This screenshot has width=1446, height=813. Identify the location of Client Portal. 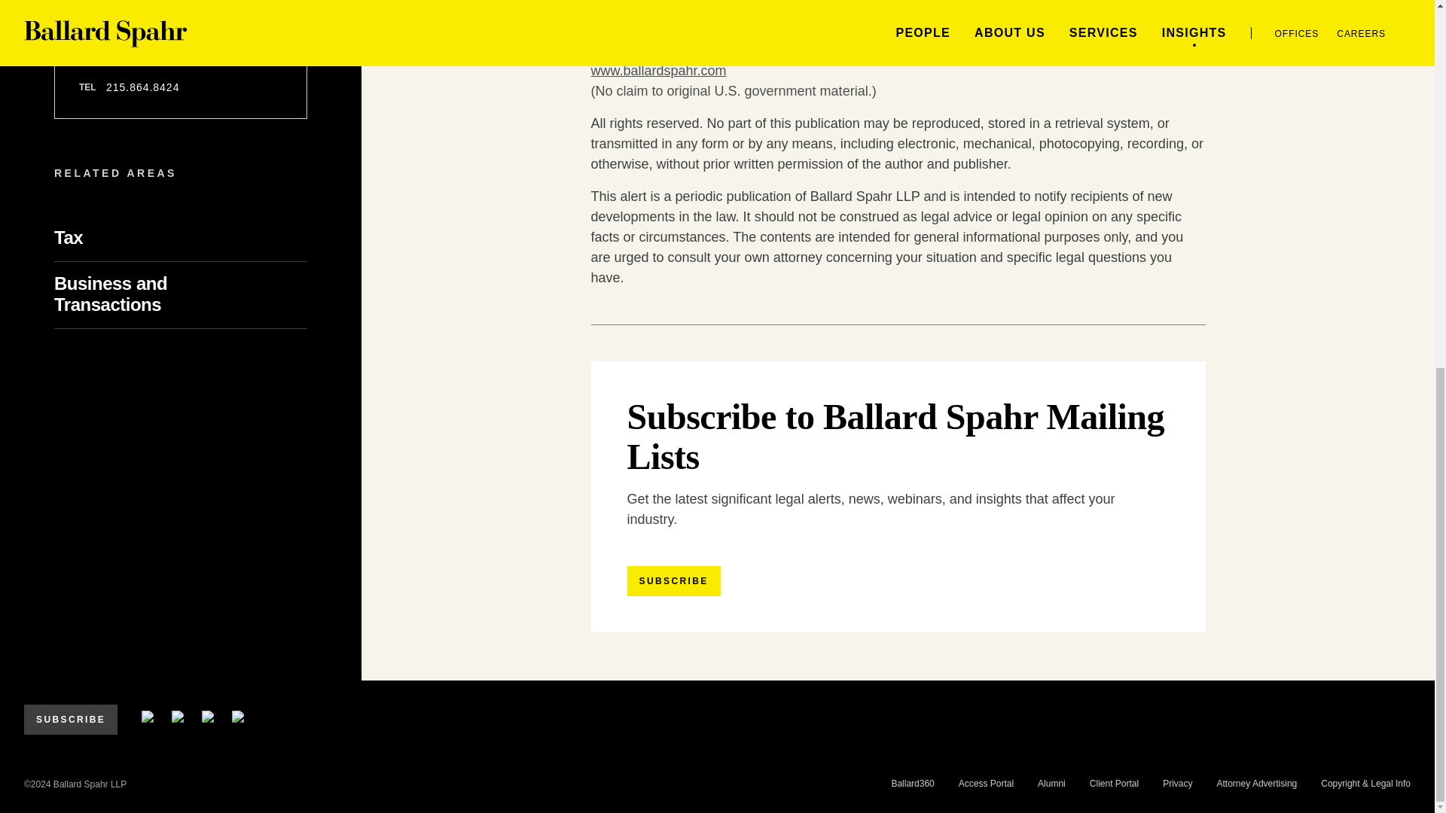
(1115, 783).